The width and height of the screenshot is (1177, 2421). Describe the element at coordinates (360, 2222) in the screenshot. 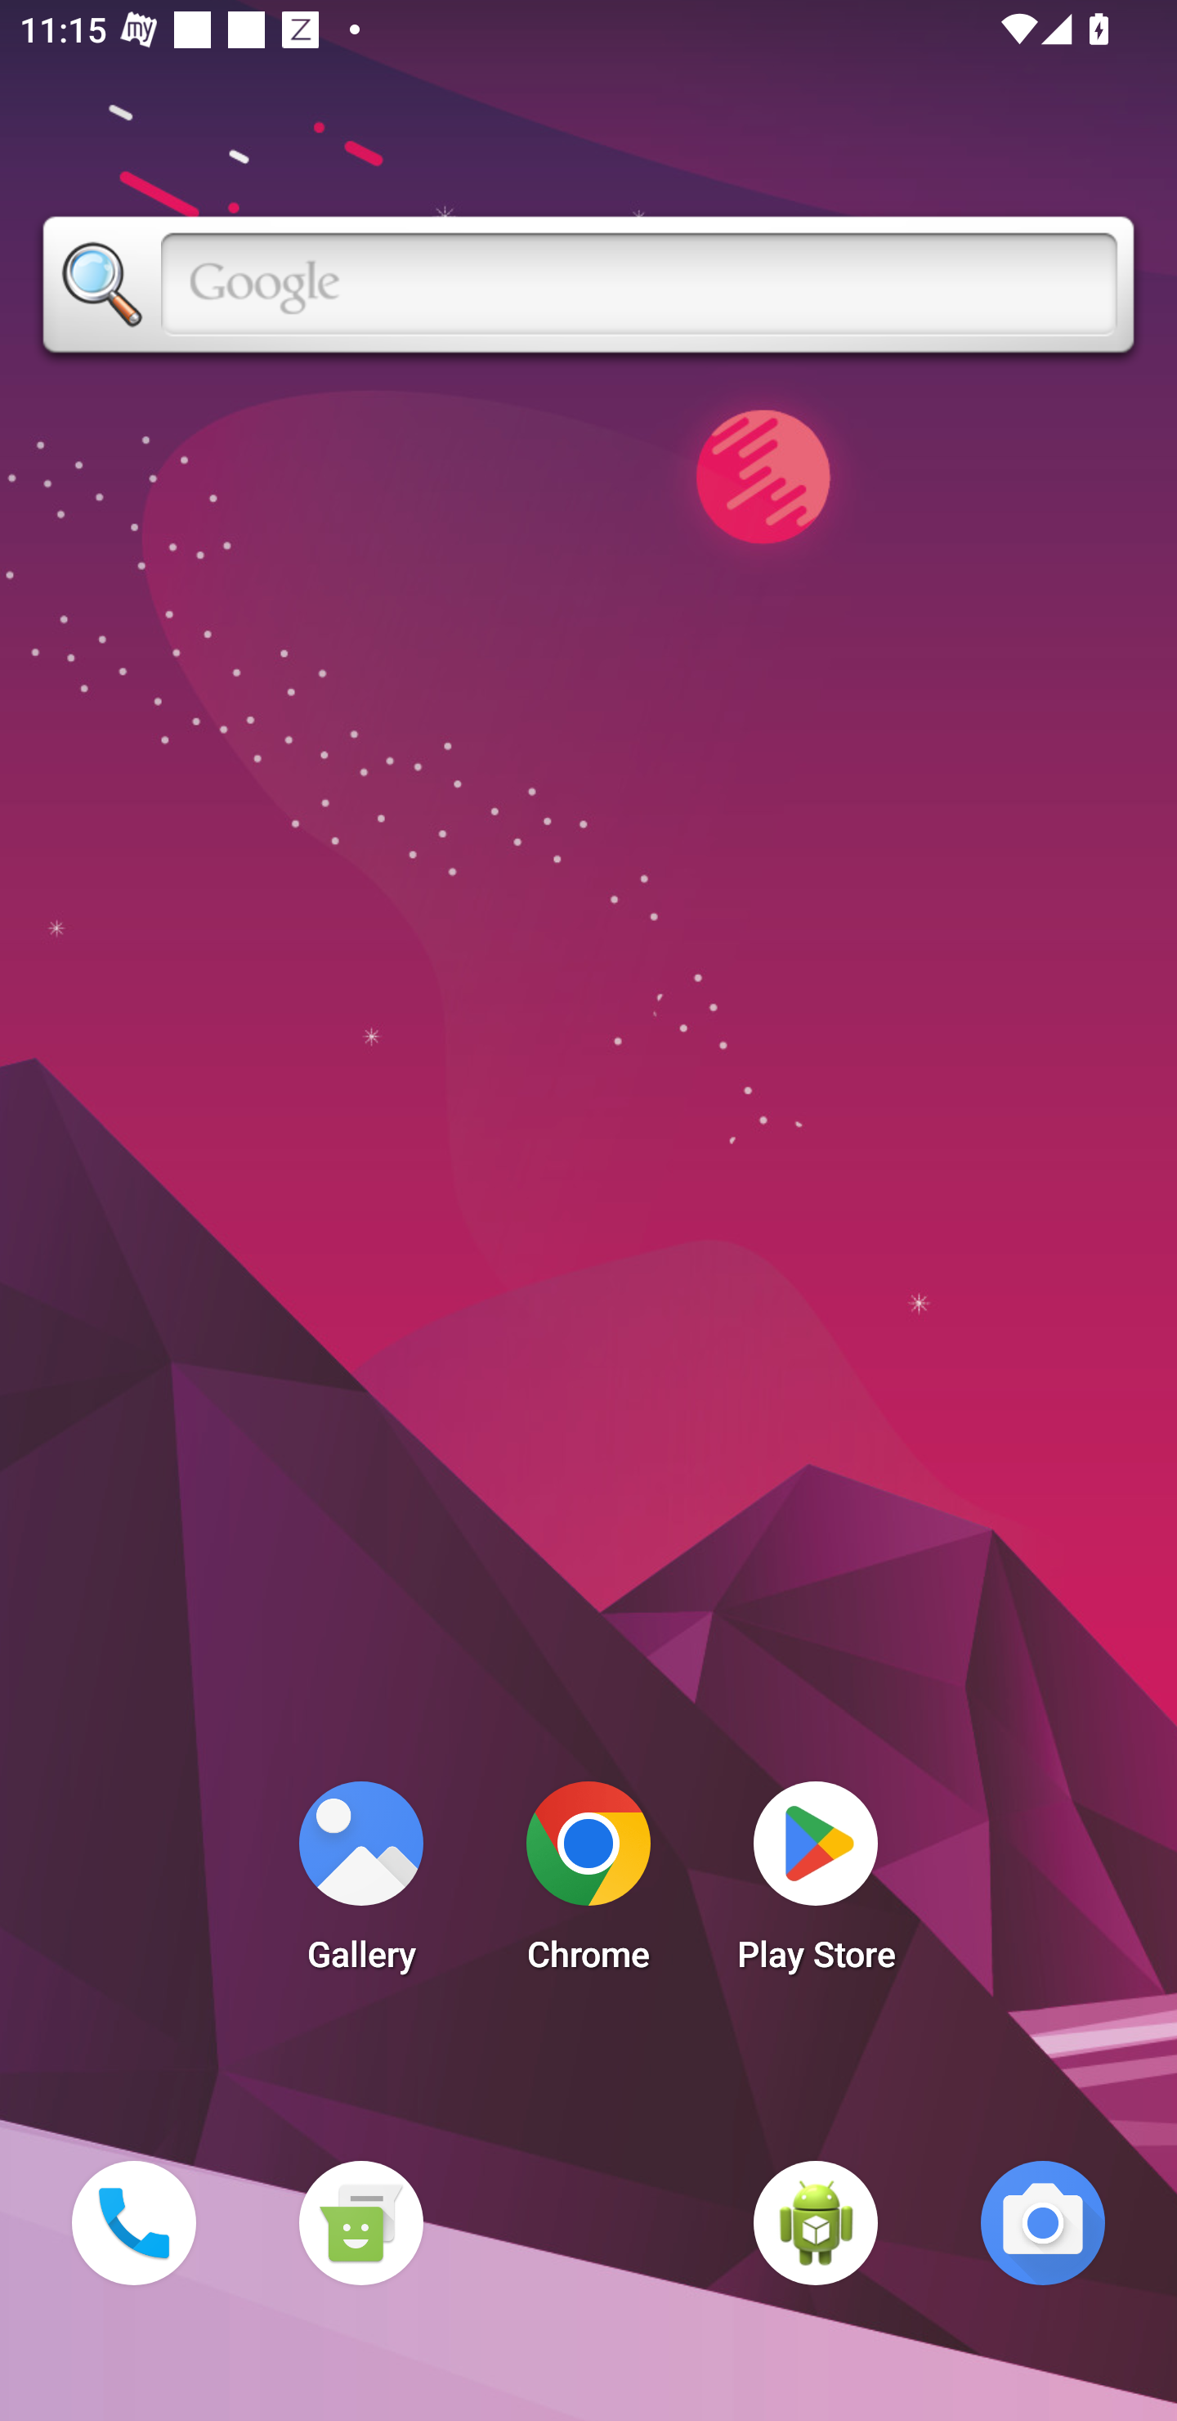

I see `Messaging` at that location.